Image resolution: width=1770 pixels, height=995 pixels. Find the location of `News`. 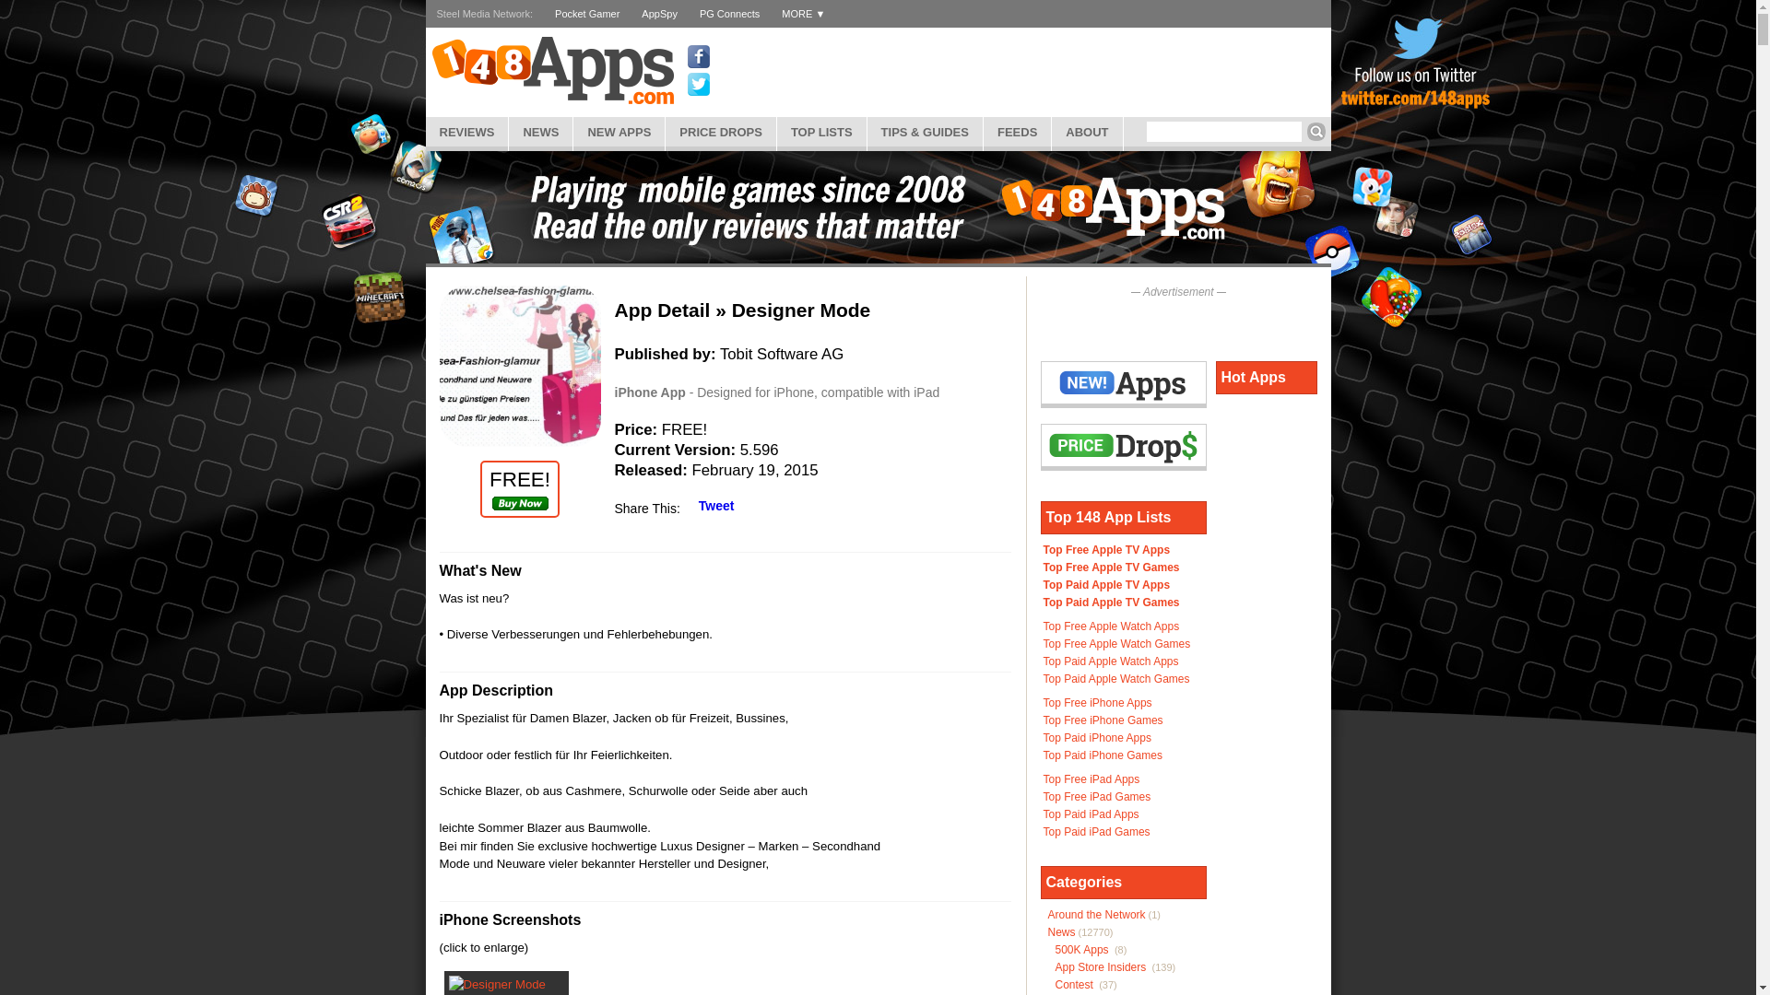

News is located at coordinates (1061, 932).